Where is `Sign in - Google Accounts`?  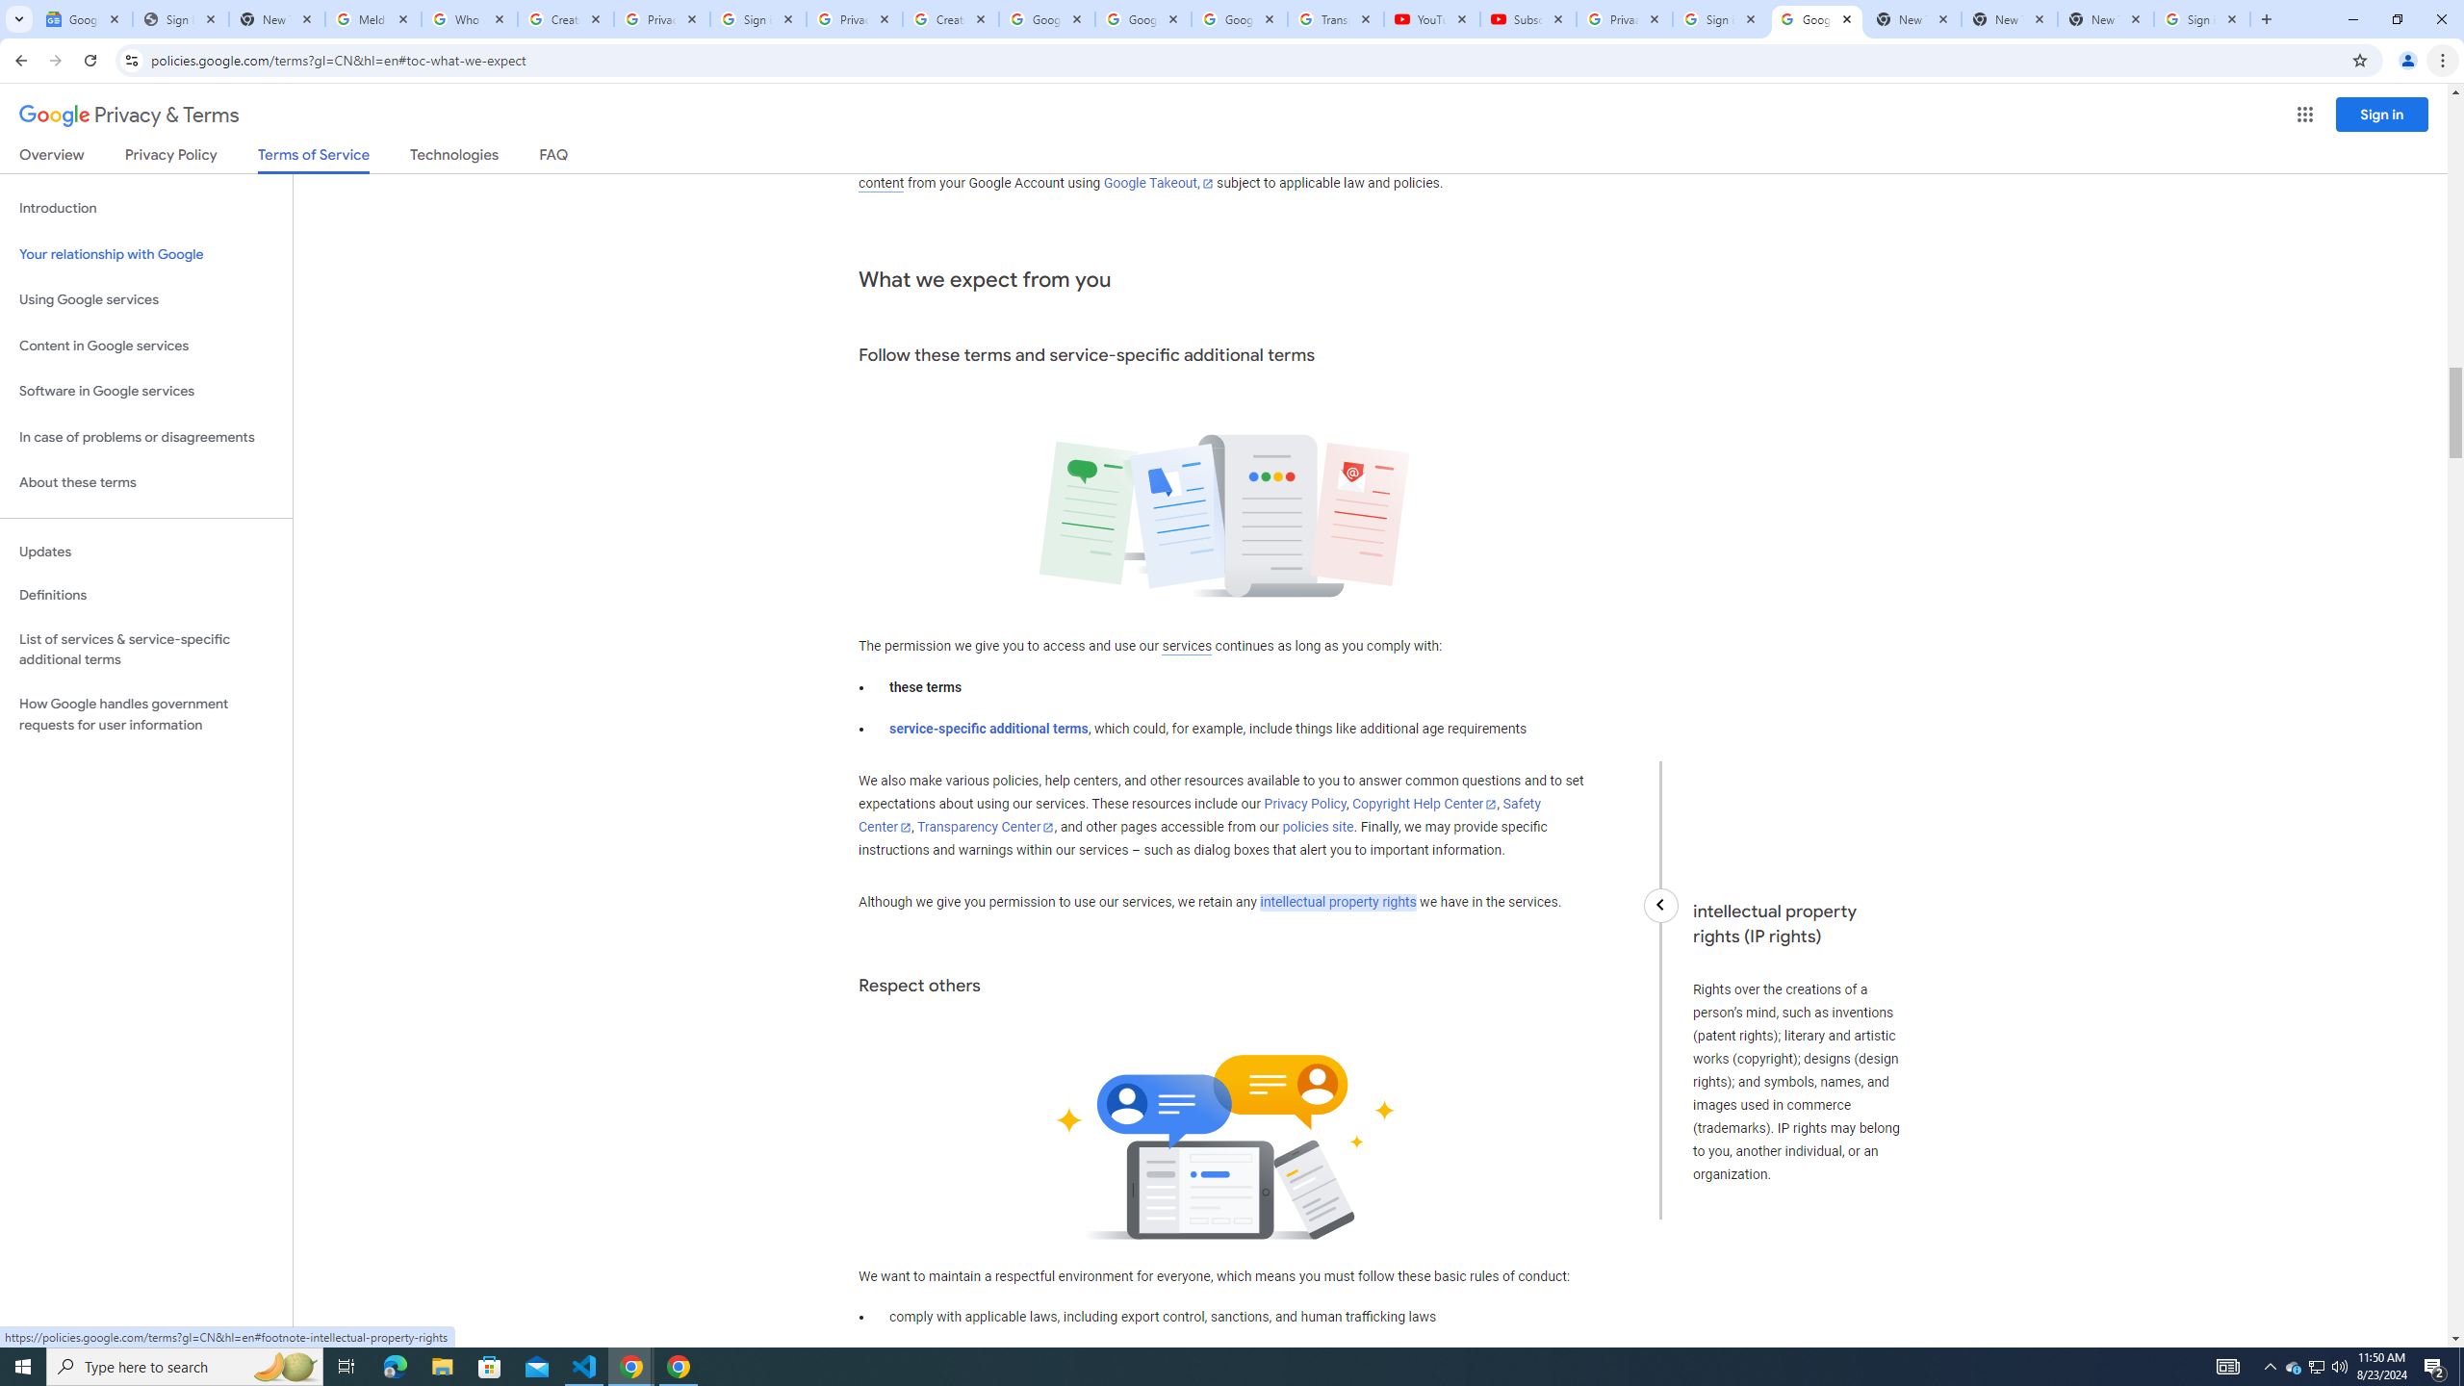 Sign in - Google Accounts is located at coordinates (1719, 19).